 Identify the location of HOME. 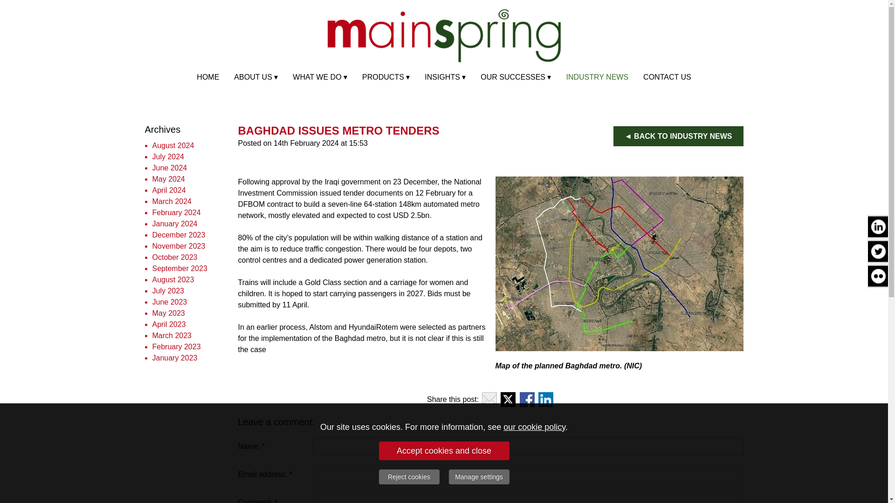
(207, 77).